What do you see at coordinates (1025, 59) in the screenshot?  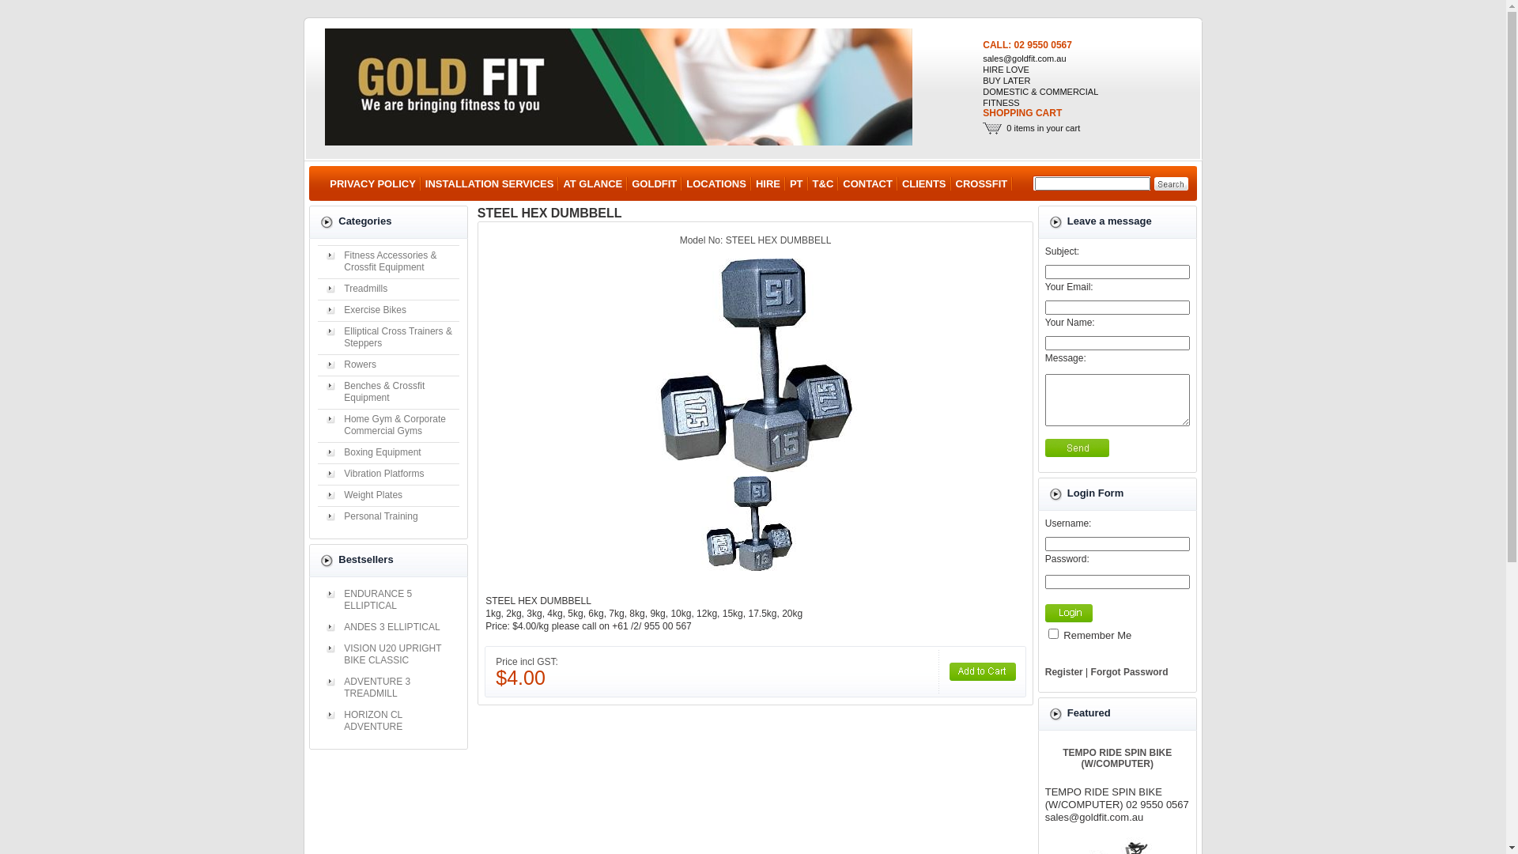 I see `sales@goldfit.com.au` at bounding box center [1025, 59].